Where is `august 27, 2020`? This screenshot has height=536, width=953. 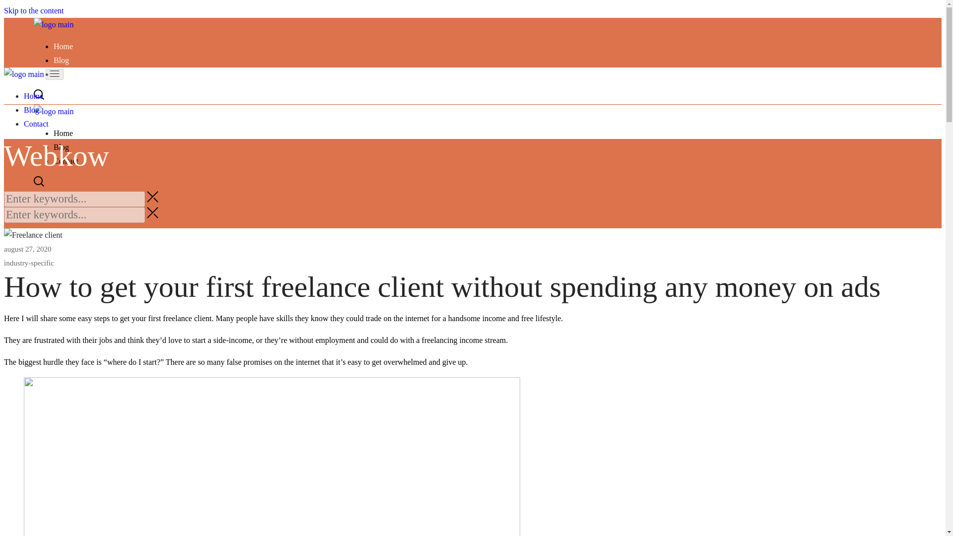
august 27, 2020 is located at coordinates (27, 249).